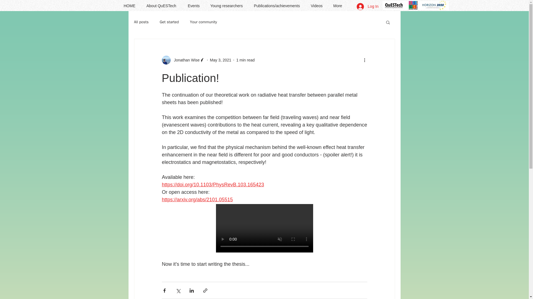  What do you see at coordinates (203, 22) in the screenshot?
I see `Your community` at bounding box center [203, 22].